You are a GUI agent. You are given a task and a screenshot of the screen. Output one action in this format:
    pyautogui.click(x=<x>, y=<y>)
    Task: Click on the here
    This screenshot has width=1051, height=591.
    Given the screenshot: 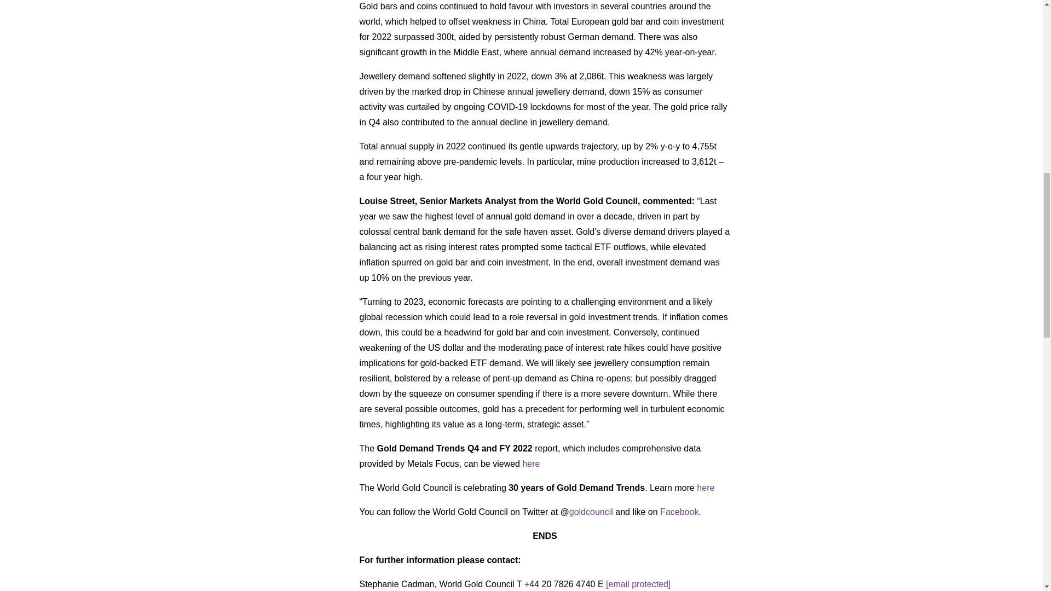 What is the action you would take?
    pyautogui.click(x=705, y=488)
    